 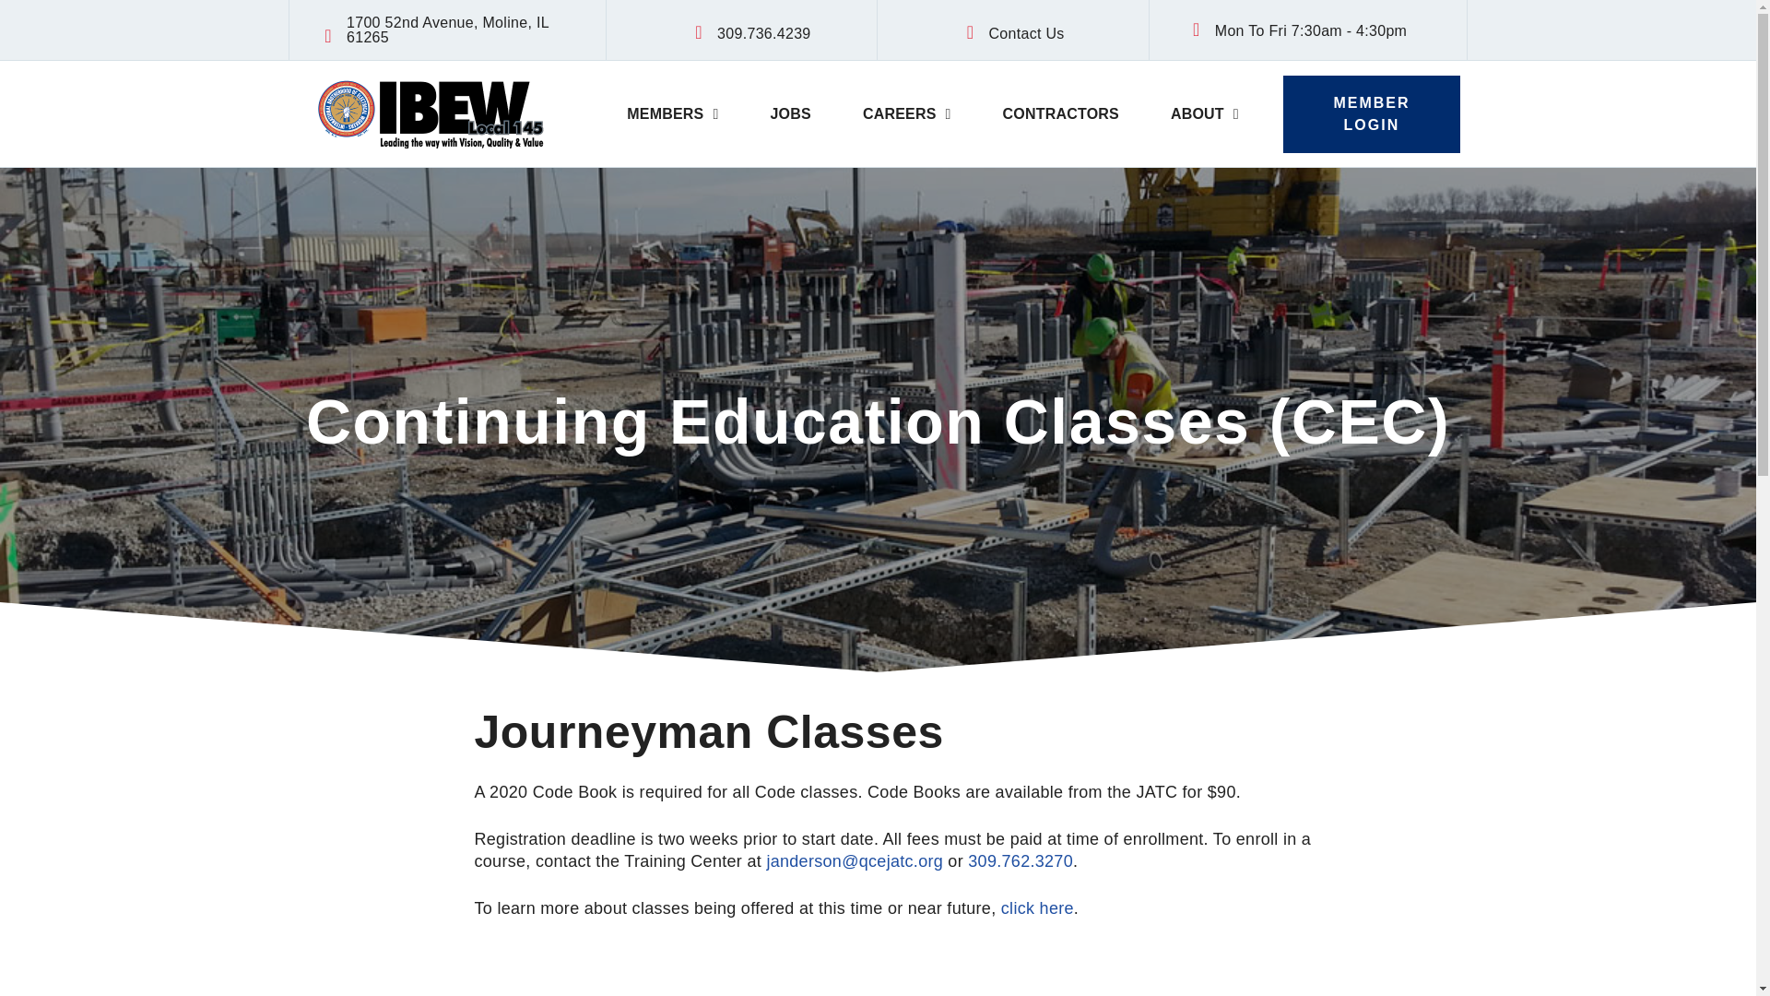 What do you see at coordinates (907, 114) in the screenshot?
I see `CAREERS` at bounding box center [907, 114].